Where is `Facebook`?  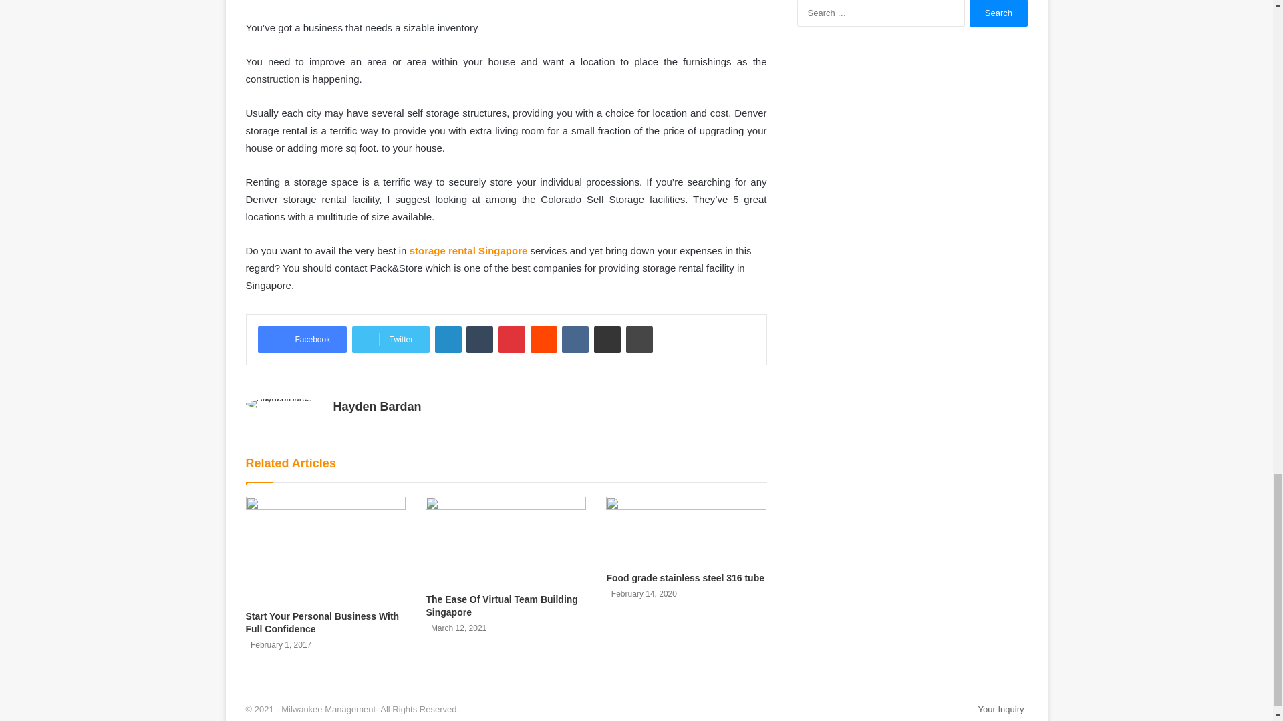
Facebook is located at coordinates (302, 340).